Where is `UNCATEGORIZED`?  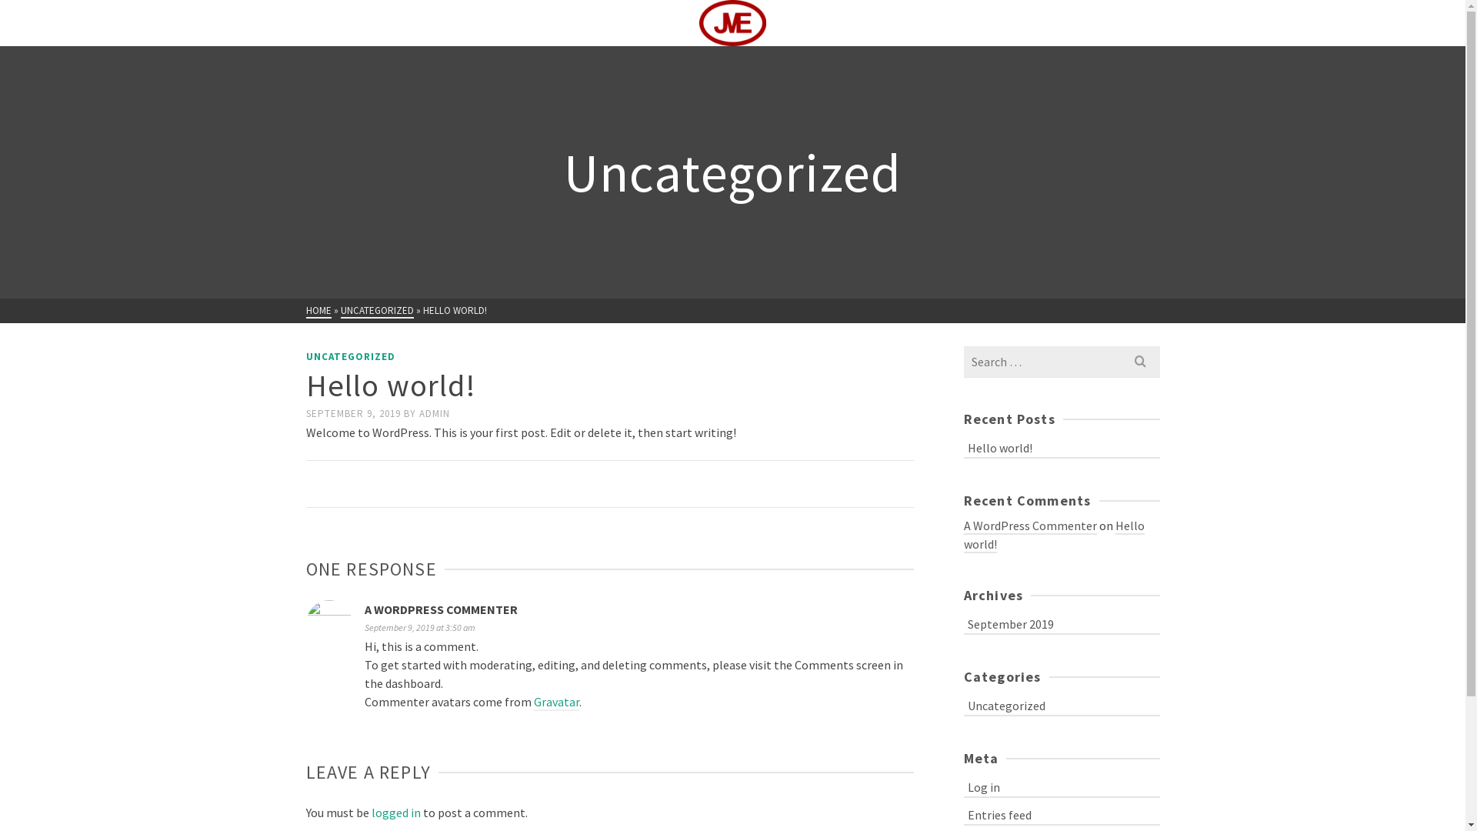 UNCATEGORIZED is located at coordinates (351, 357).